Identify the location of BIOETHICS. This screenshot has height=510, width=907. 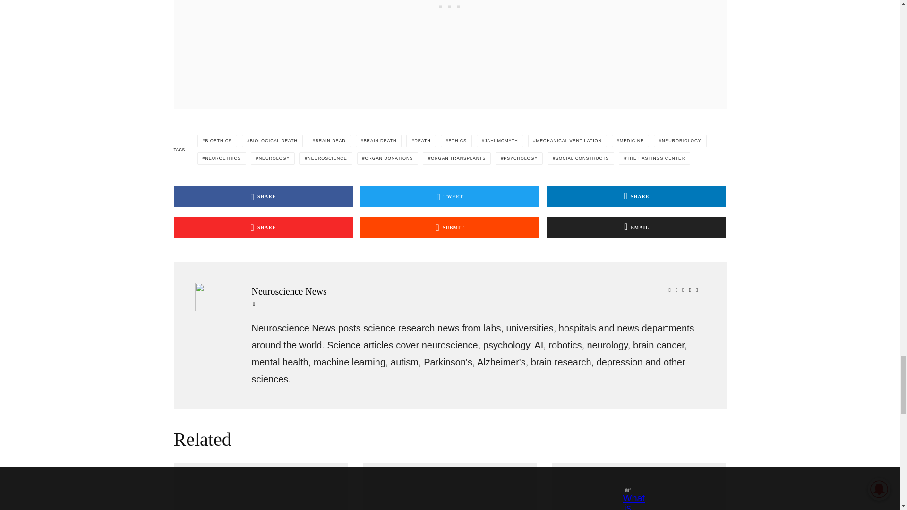
(217, 141).